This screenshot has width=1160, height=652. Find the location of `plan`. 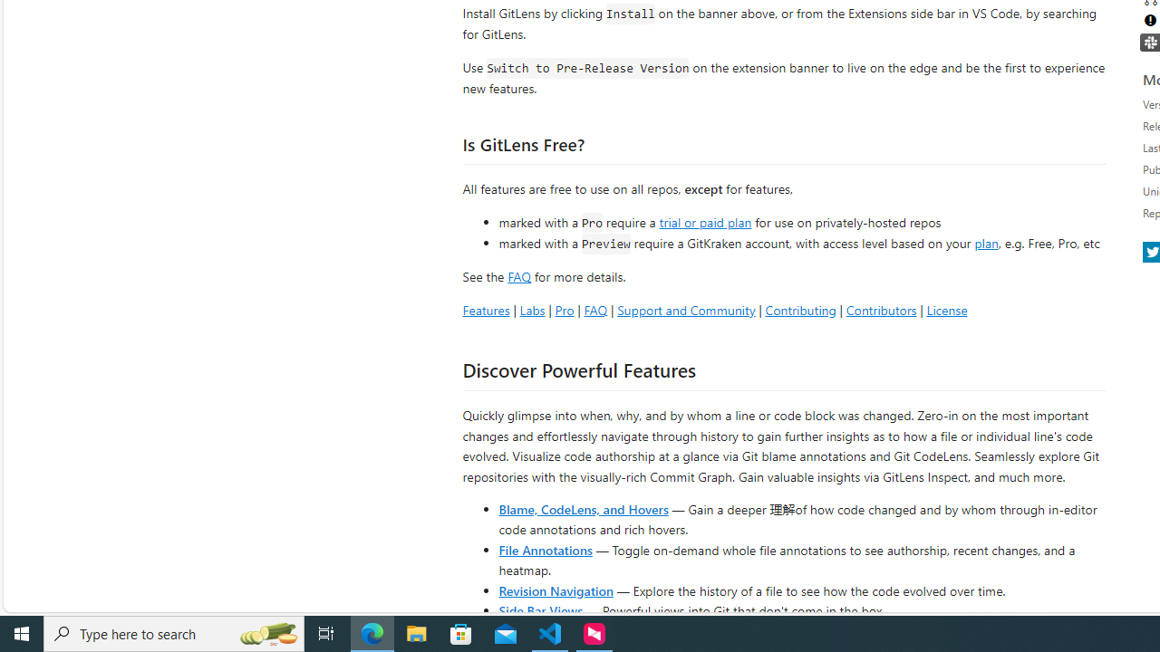

plan is located at coordinates (986, 244).